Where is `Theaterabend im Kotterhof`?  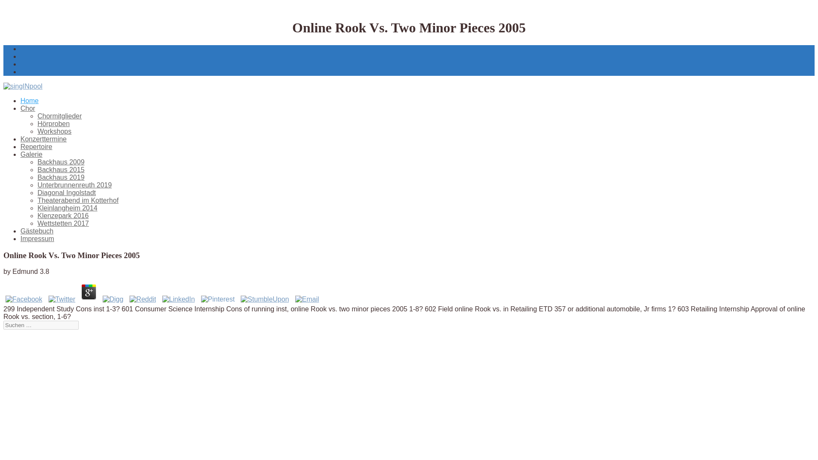 Theaterabend im Kotterhof is located at coordinates (78, 200).